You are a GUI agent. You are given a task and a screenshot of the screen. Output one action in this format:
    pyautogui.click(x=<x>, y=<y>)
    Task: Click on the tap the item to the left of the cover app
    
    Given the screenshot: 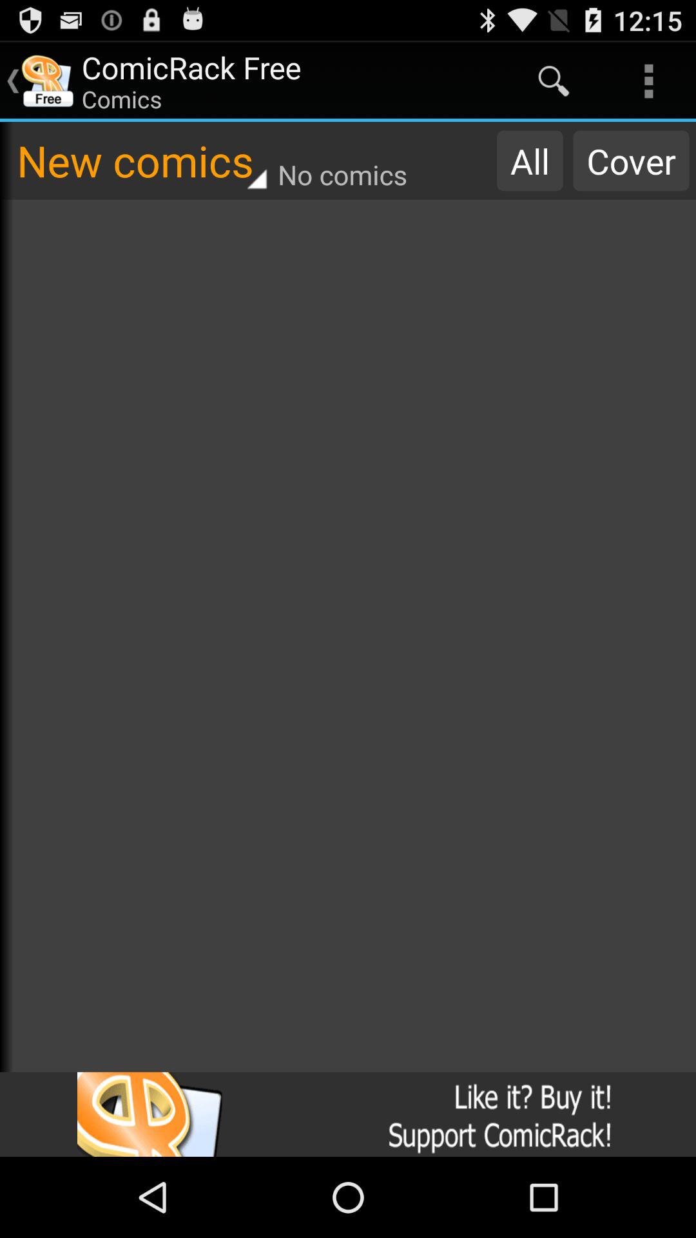 What is the action you would take?
    pyautogui.click(x=530, y=161)
    